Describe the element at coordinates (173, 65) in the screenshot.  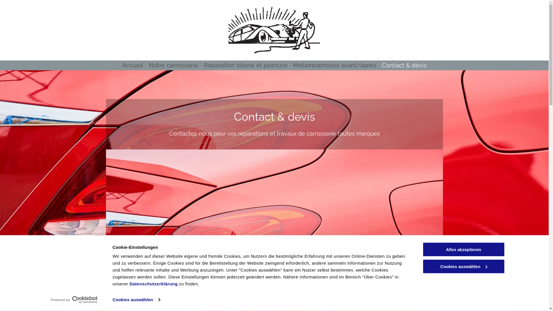
I see `Notre carrosserie` at that location.